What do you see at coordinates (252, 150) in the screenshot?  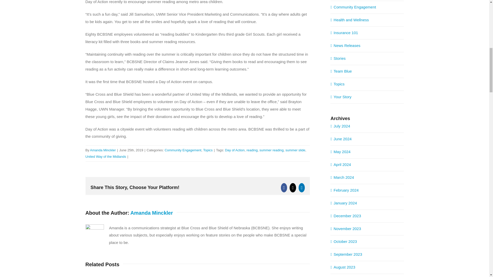 I see `reading` at bounding box center [252, 150].